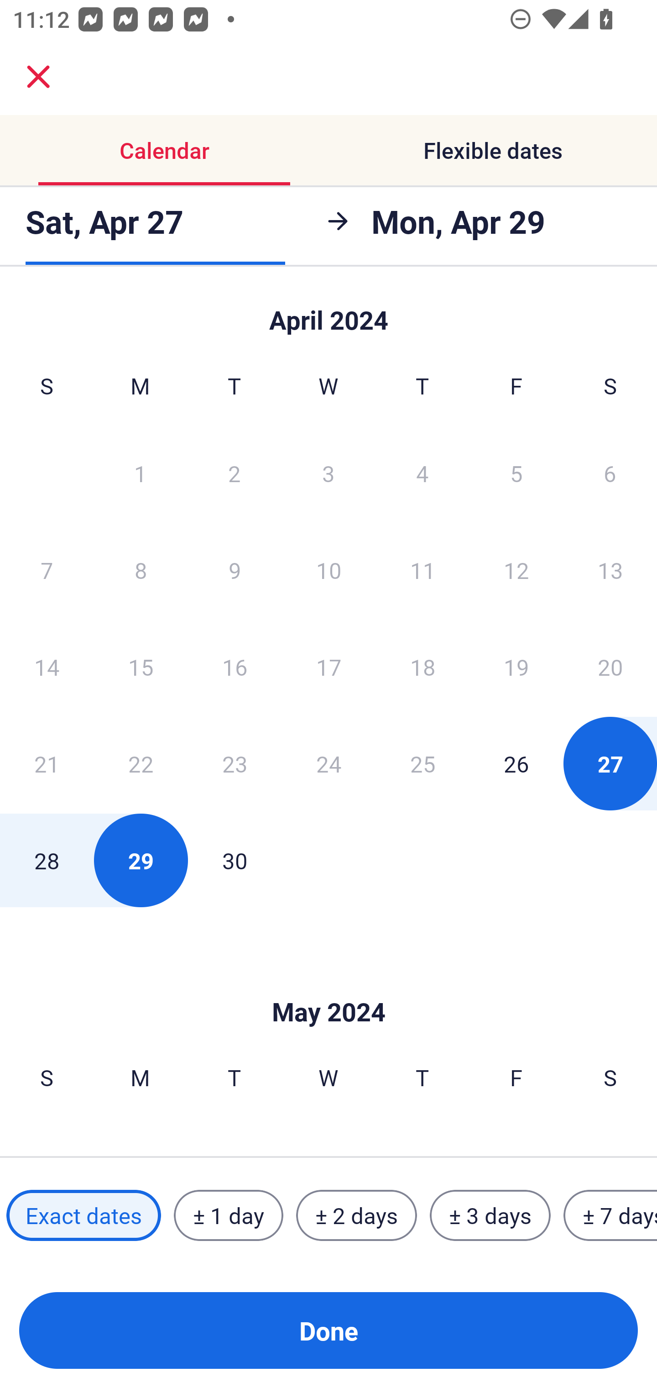 The height and width of the screenshot is (1388, 657). I want to click on 23 Tuesday, April 23, 2024, so click(235, 763).